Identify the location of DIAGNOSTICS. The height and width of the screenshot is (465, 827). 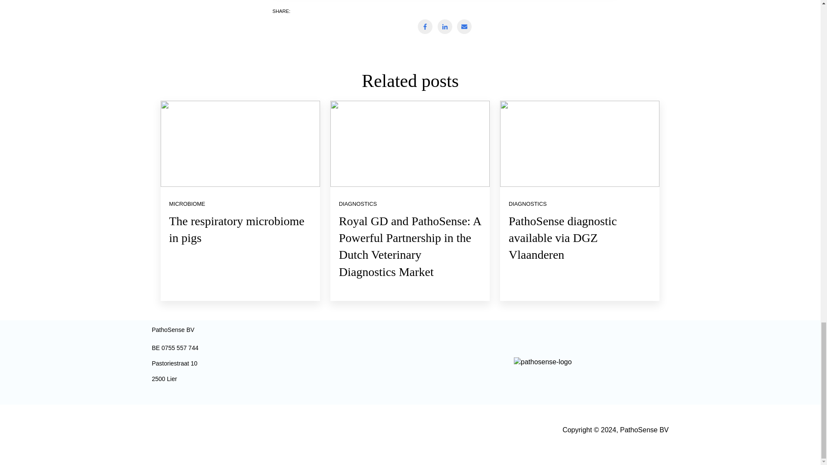
(527, 203).